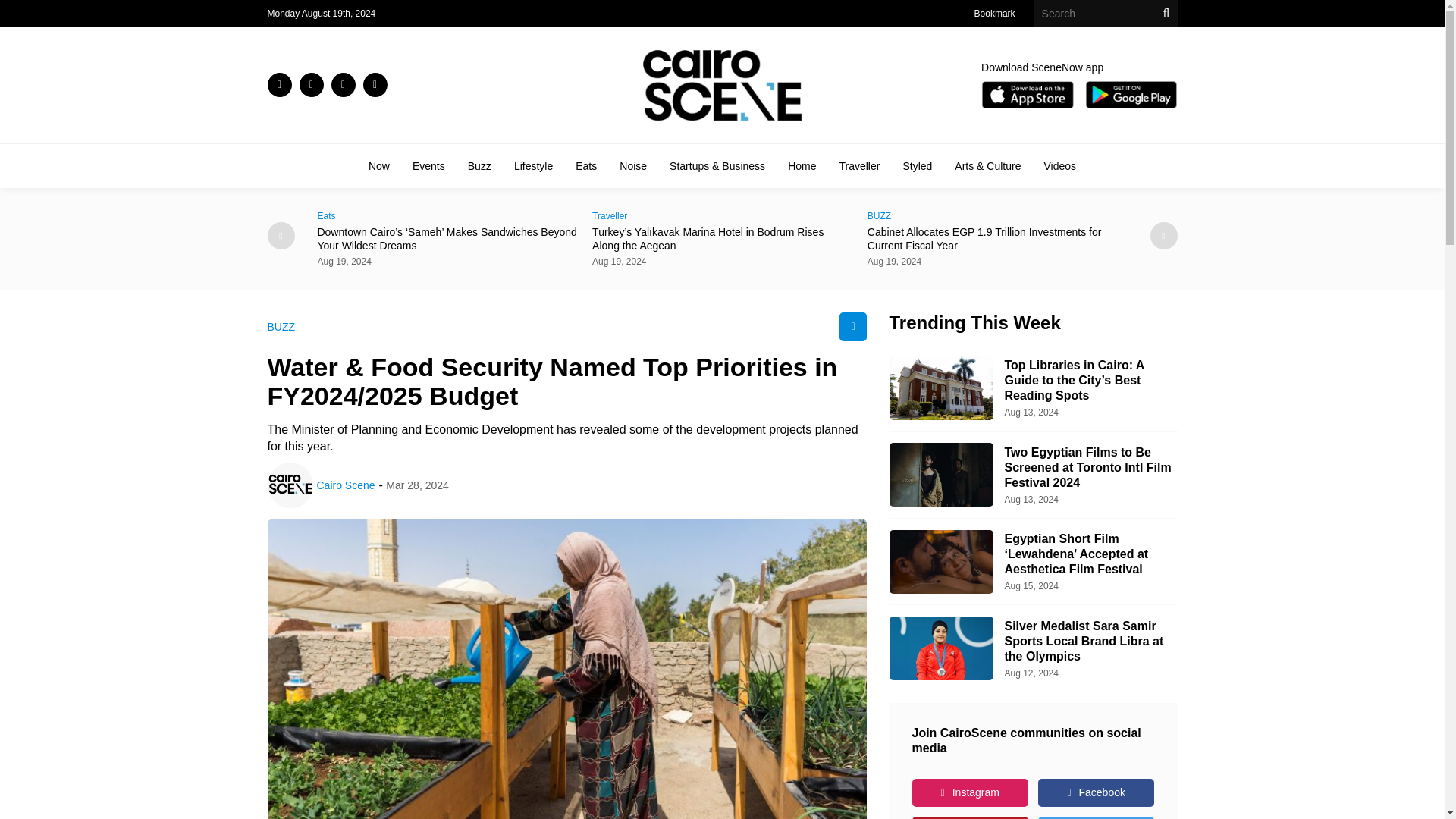 This screenshot has height=819, width=1456. I want to click on Traveller, so click(722, 215).